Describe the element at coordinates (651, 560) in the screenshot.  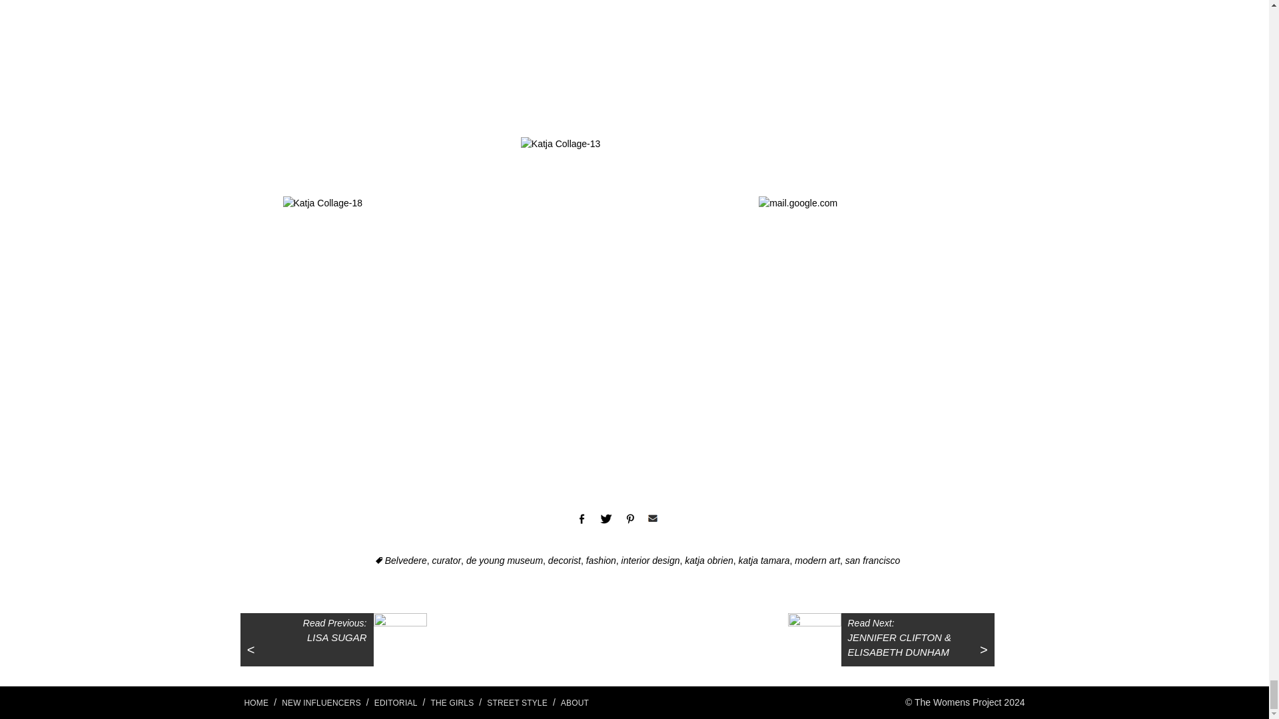
I see `interior design` at that location.